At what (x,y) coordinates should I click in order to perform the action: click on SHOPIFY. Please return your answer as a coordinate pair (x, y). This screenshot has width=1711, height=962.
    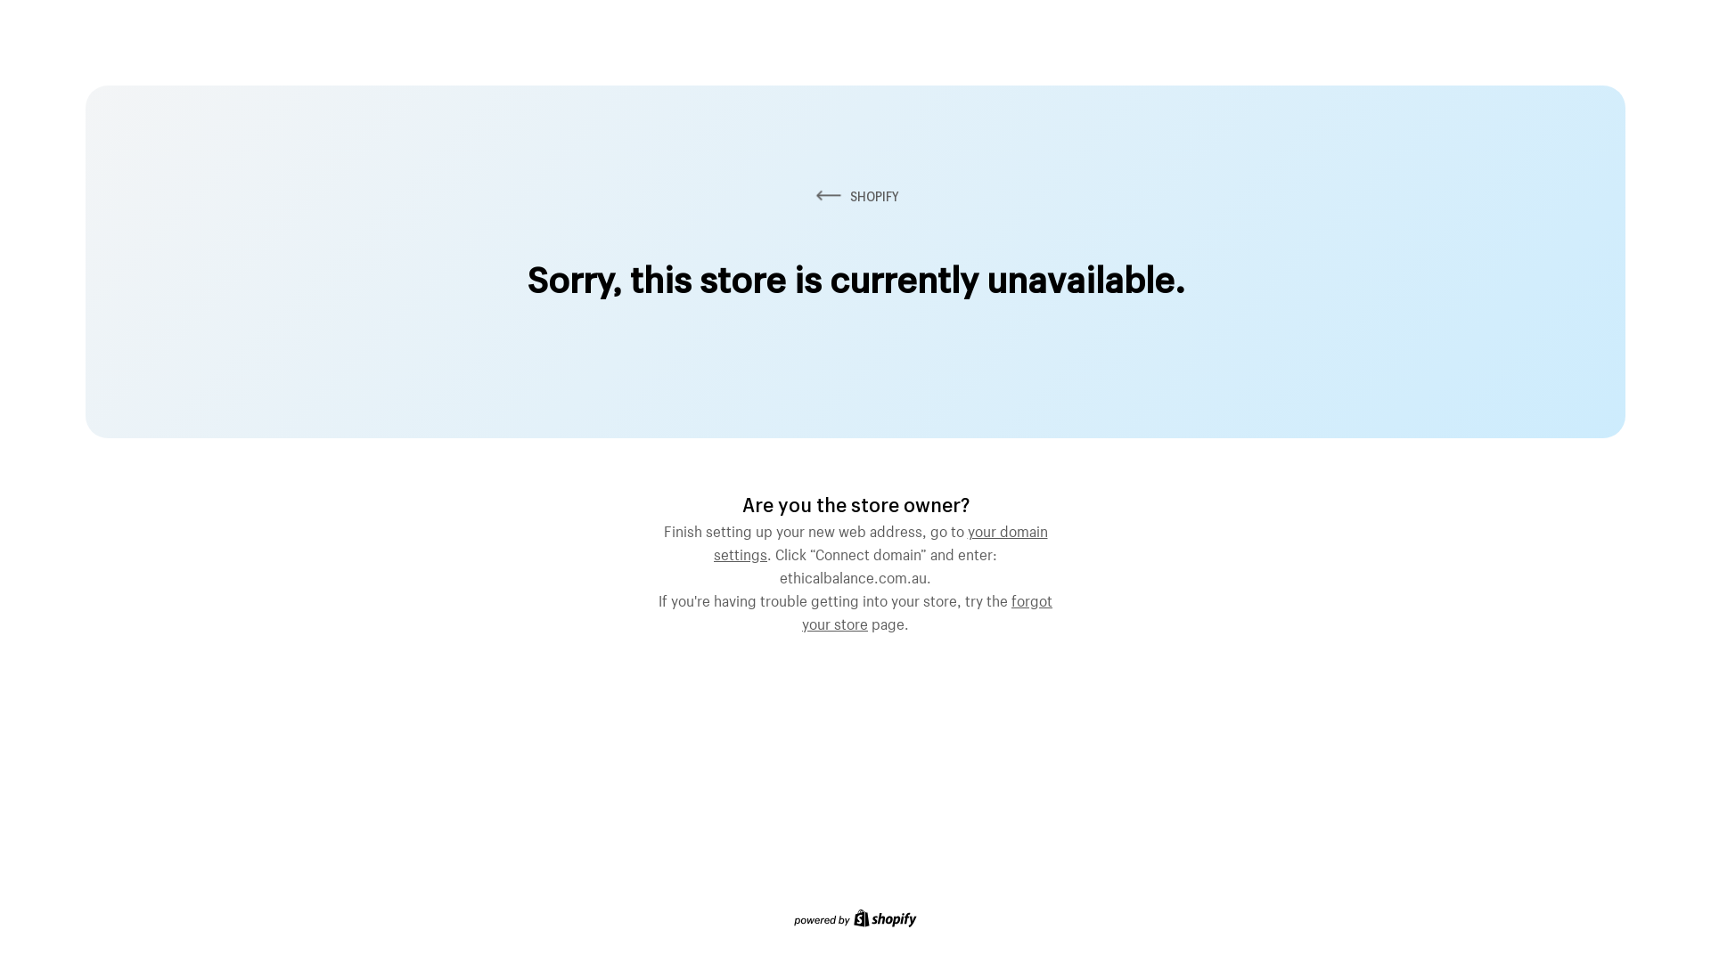
    Looking at the image, I should click on (855, 196).